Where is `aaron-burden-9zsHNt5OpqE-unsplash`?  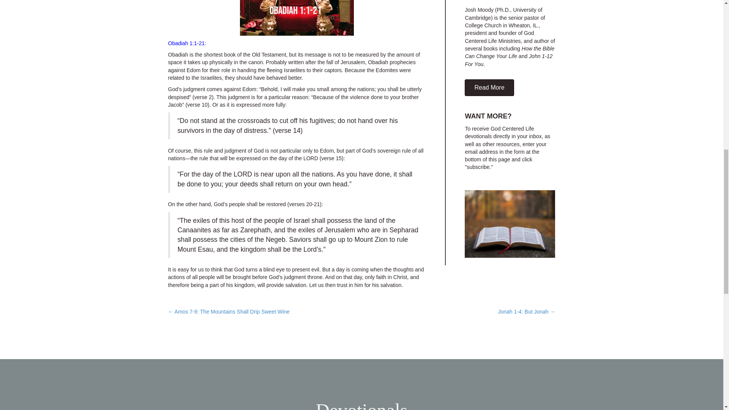
aaron-burden-9zsHNt5OpqE-unsplash is located at coordinates (510, 224).